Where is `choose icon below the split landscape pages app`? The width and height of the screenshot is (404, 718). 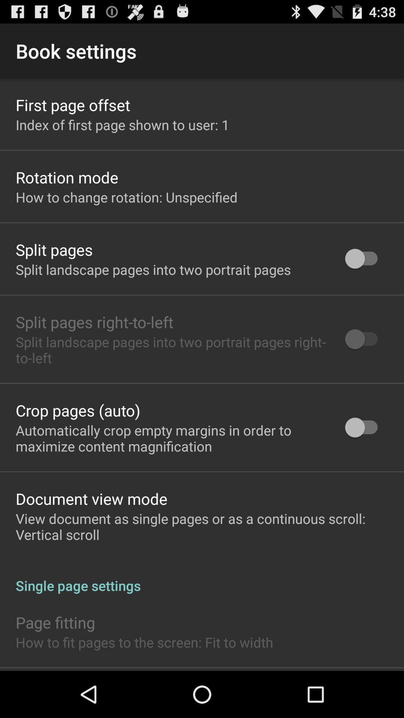 choose icon below the split landscape pages app is located at coordinates (78, 410).